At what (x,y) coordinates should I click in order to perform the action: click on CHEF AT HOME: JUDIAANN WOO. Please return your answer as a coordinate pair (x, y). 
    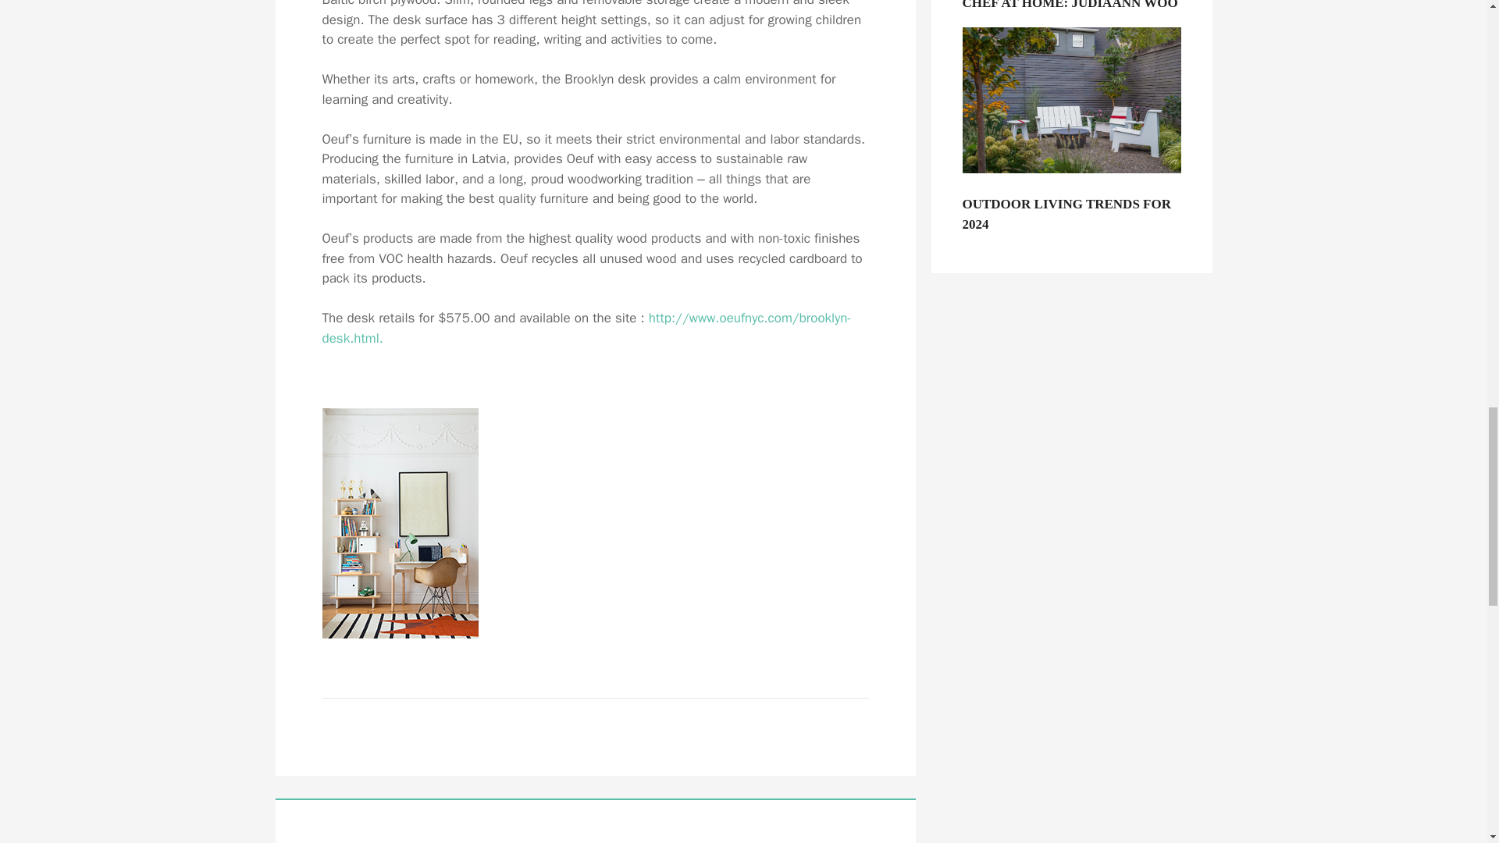
    Looking at the image, I should click on (1071, 11).